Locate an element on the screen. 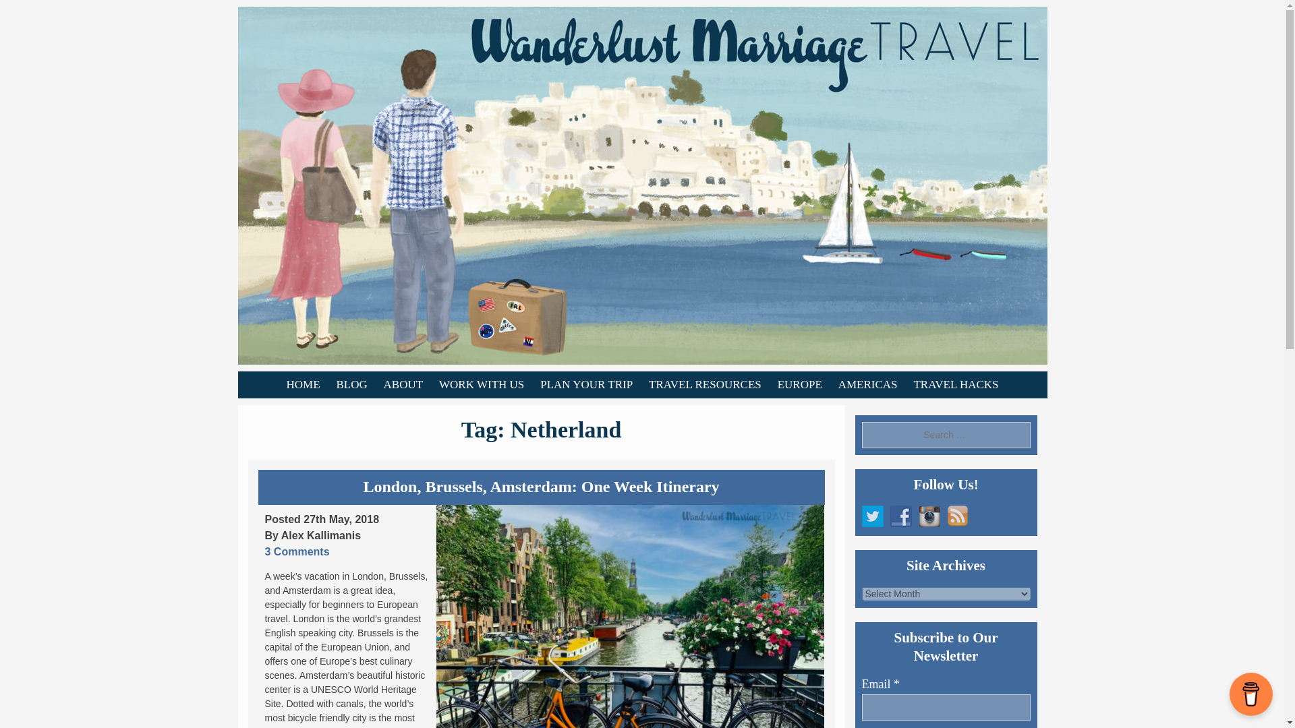 The height and width of the screenshot is (728, 1295). Twitter is located at coordinates (873, 516).